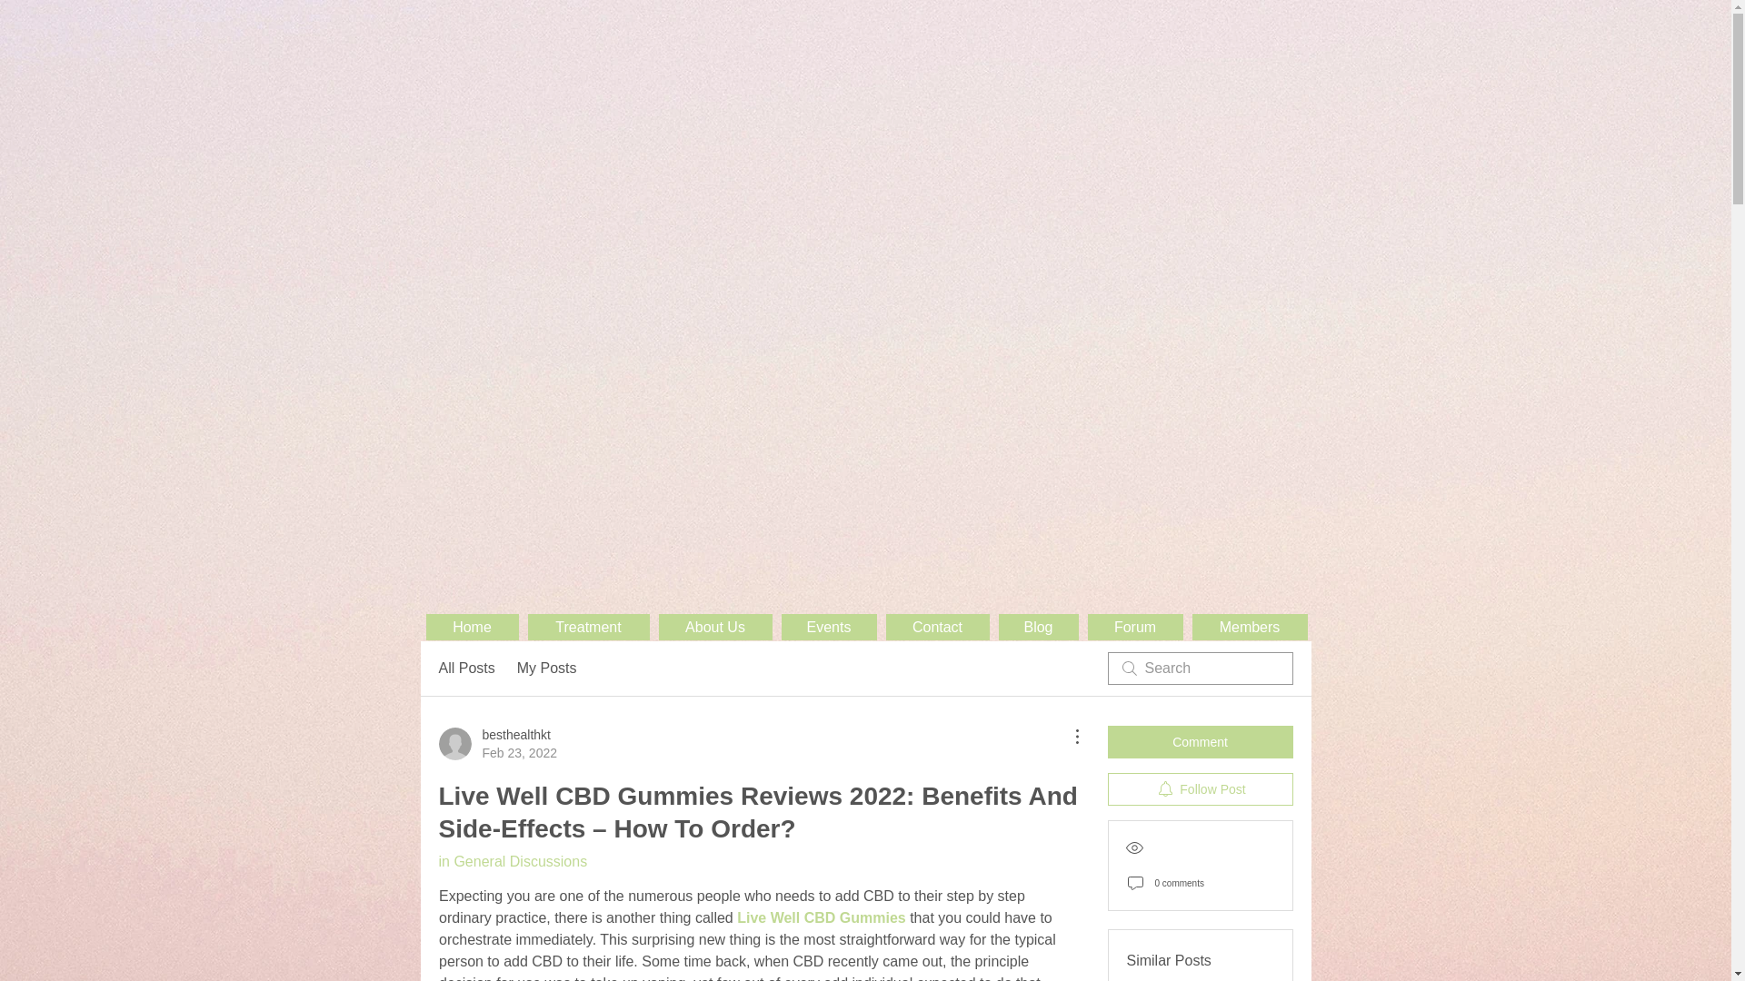 Image resolution: width=1745 pixels, height=981 pixels. I want to click on Contact, so click(829, 627).